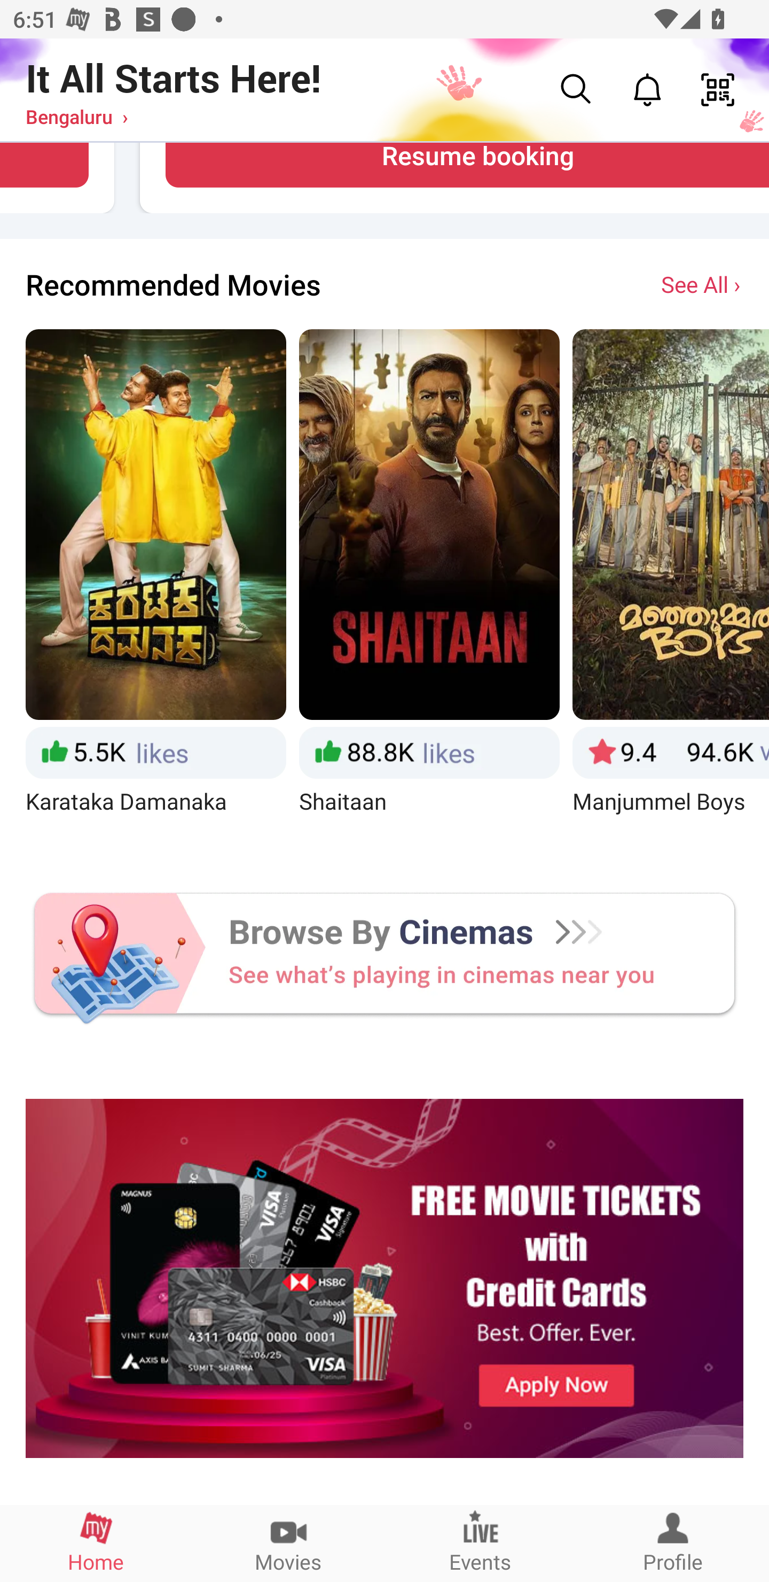  What do you see at coordinates (702, 284) in the screenshot?
I see `See All ›` at bounding box center [702, 284].